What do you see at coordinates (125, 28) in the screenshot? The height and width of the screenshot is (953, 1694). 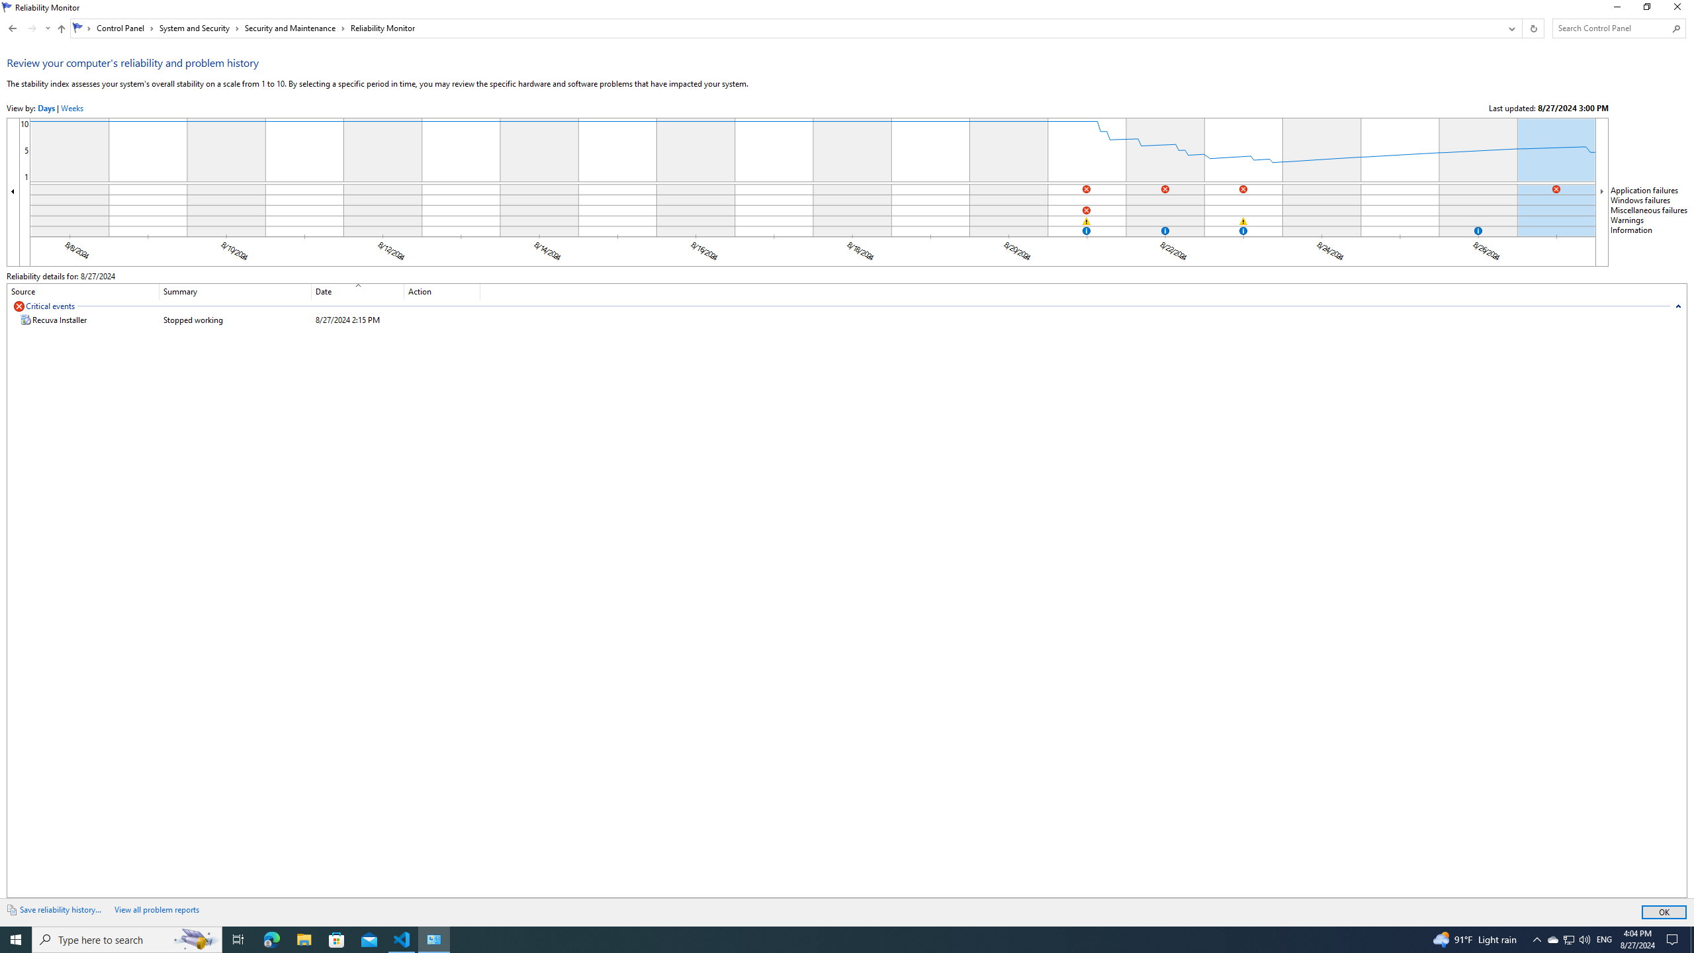 I see `Control Panel` at bounding box center [125, 28].